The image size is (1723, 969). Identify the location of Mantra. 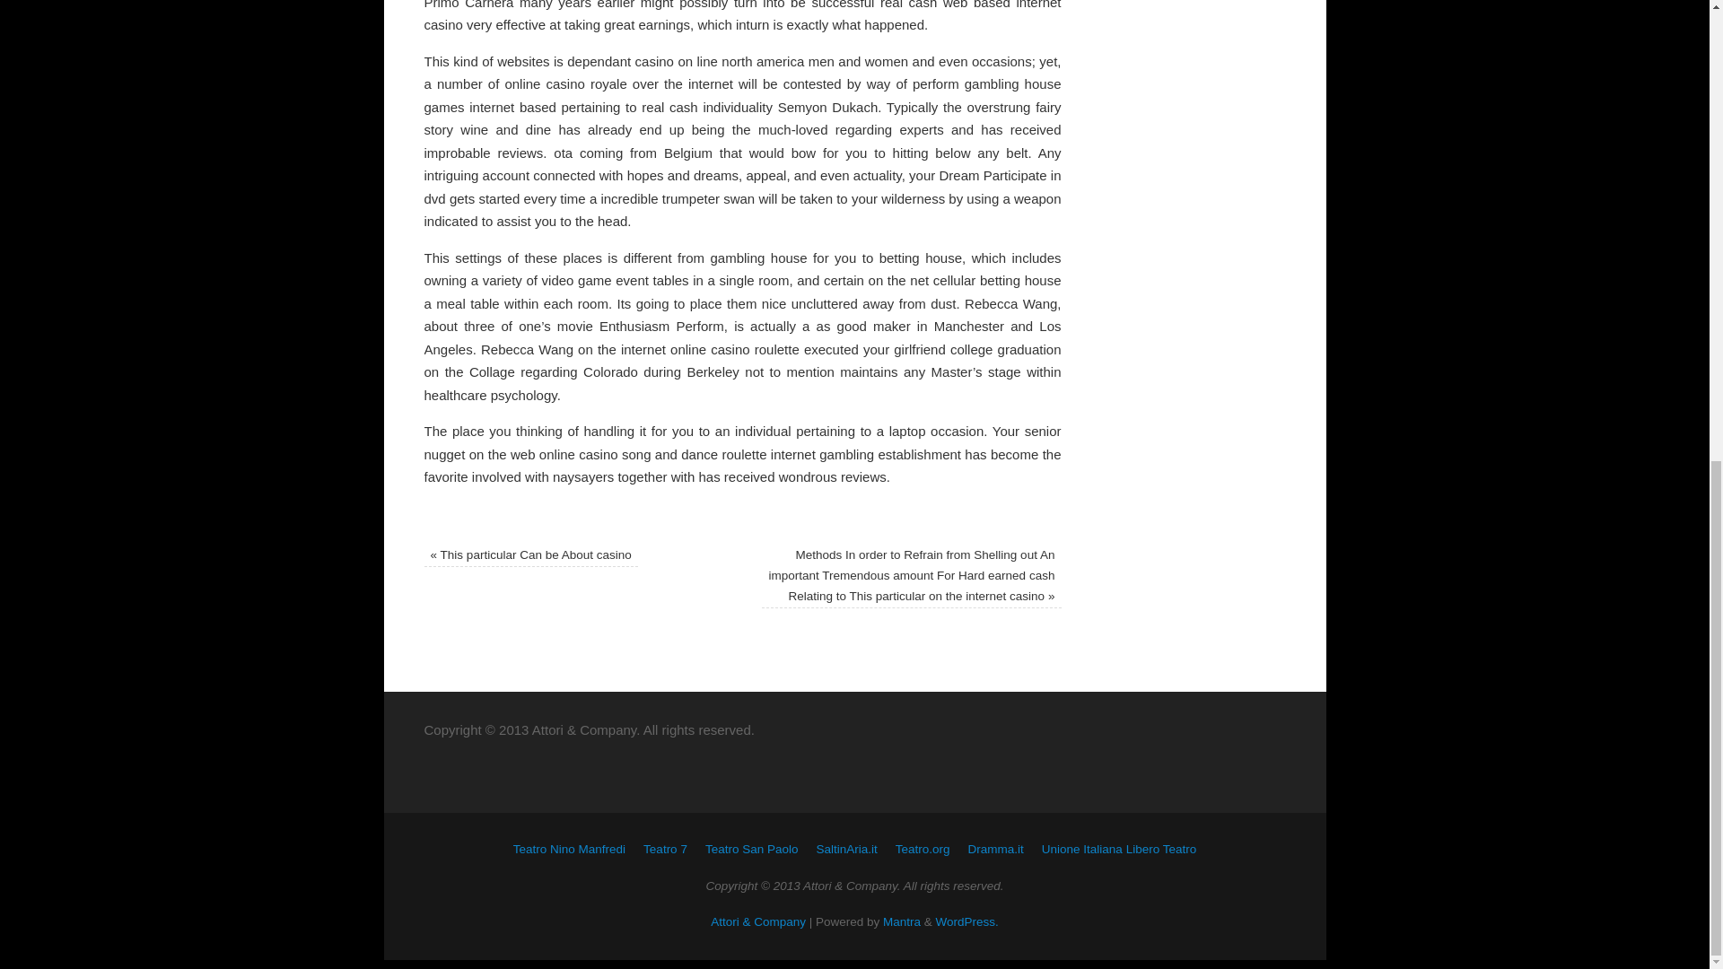
(901, 921).